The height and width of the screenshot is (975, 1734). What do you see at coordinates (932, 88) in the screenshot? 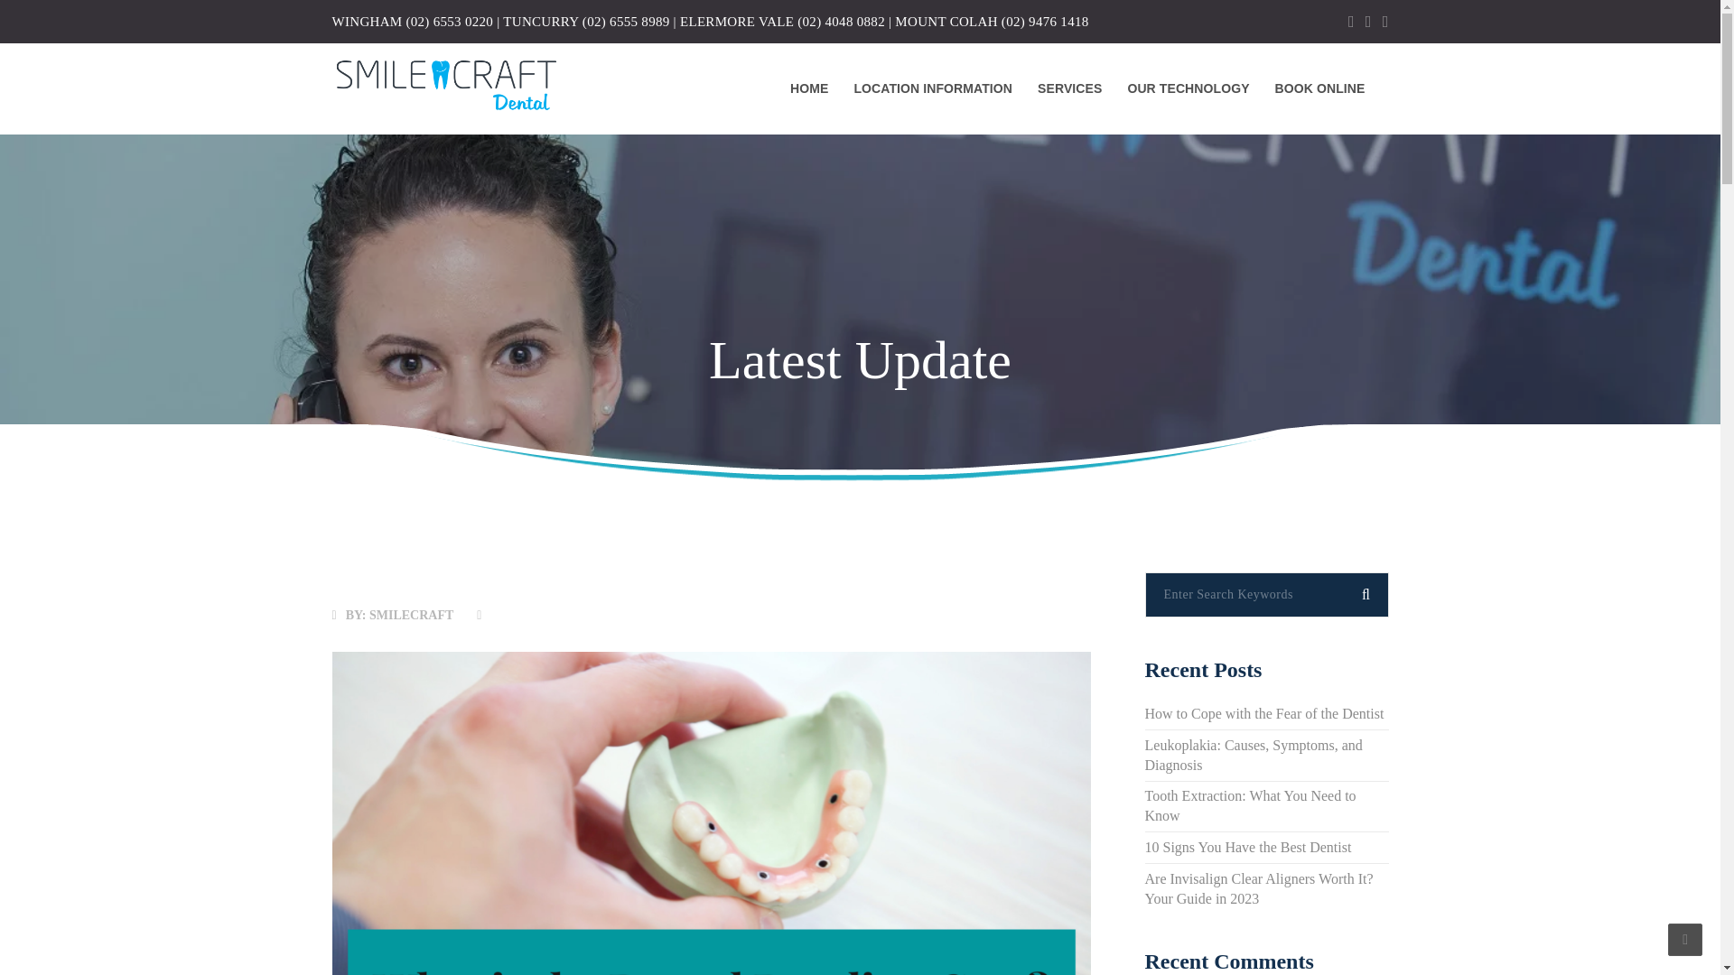
I see `LOCATION INFORMATION` at bounding box center [932, 88].